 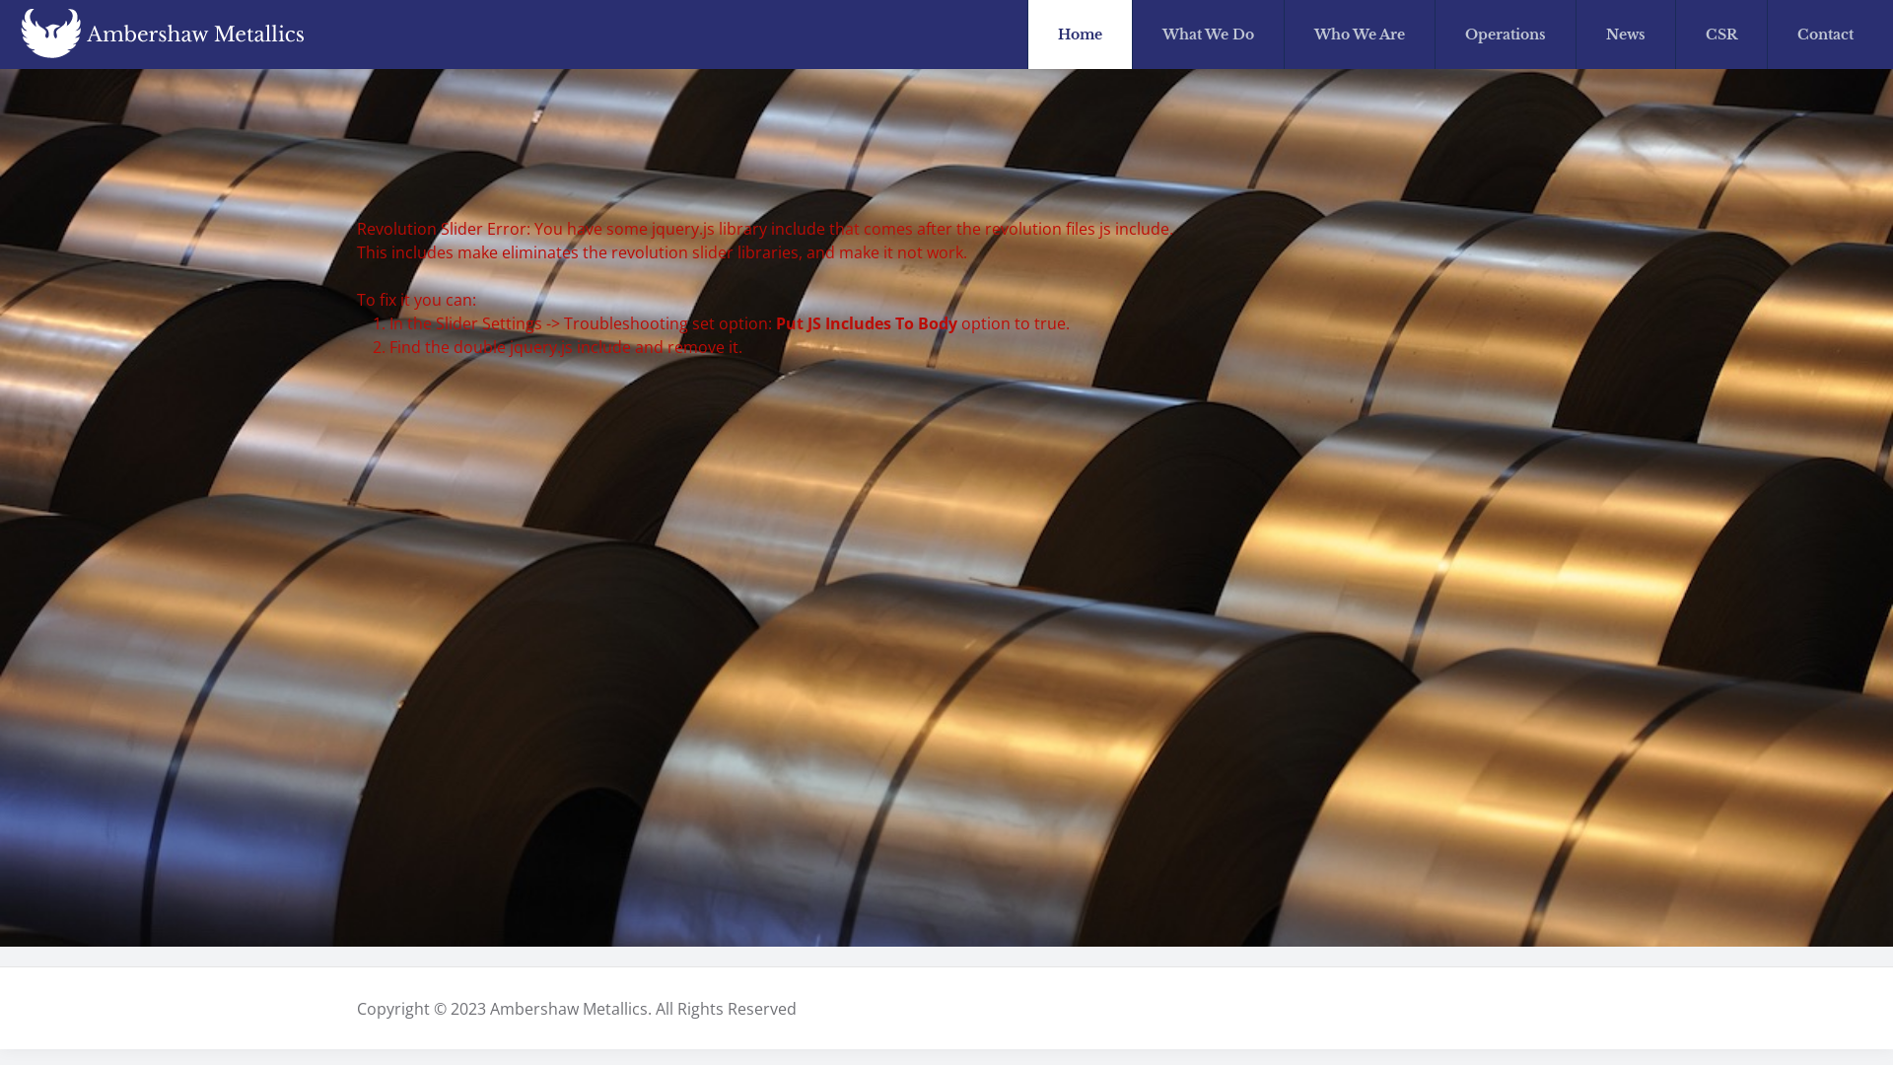 What do you see at coordinates (1721, 35) in the screenshot?
I see `CSR` at bounding box center [1721, 35].